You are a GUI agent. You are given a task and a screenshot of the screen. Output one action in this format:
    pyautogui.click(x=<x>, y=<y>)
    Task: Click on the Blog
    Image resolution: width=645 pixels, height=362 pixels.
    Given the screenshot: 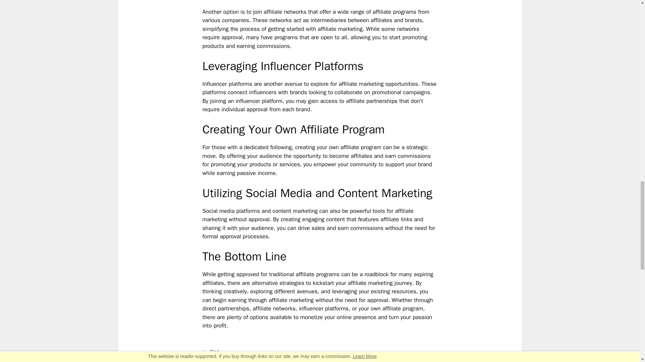 What is the action you would take?
    pyautogui.click(x=214, y=352)
    